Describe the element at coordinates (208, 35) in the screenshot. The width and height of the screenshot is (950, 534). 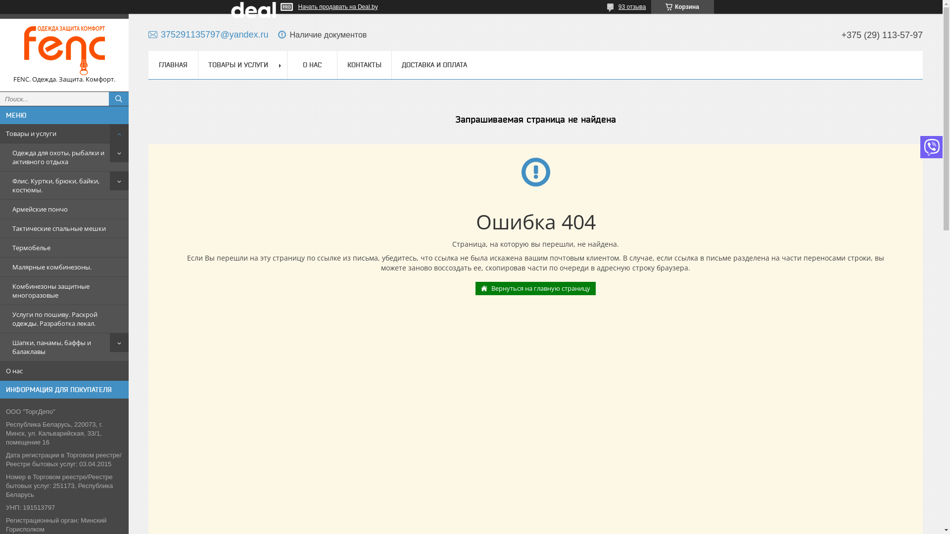
I see `375291135797@yandex.ru` at that location.